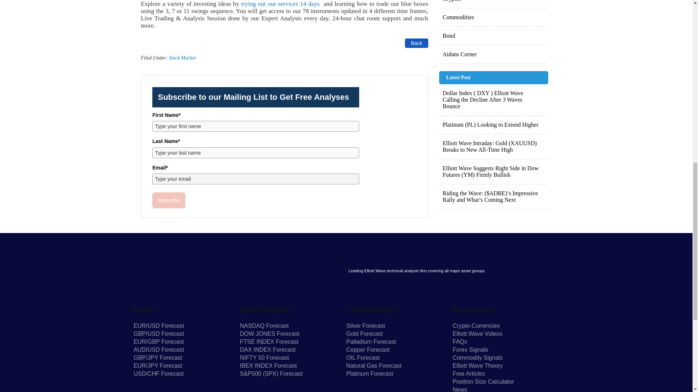 This screenshot has width=698, height=392. I want to click on Silver Forecast, so click(366, 326).